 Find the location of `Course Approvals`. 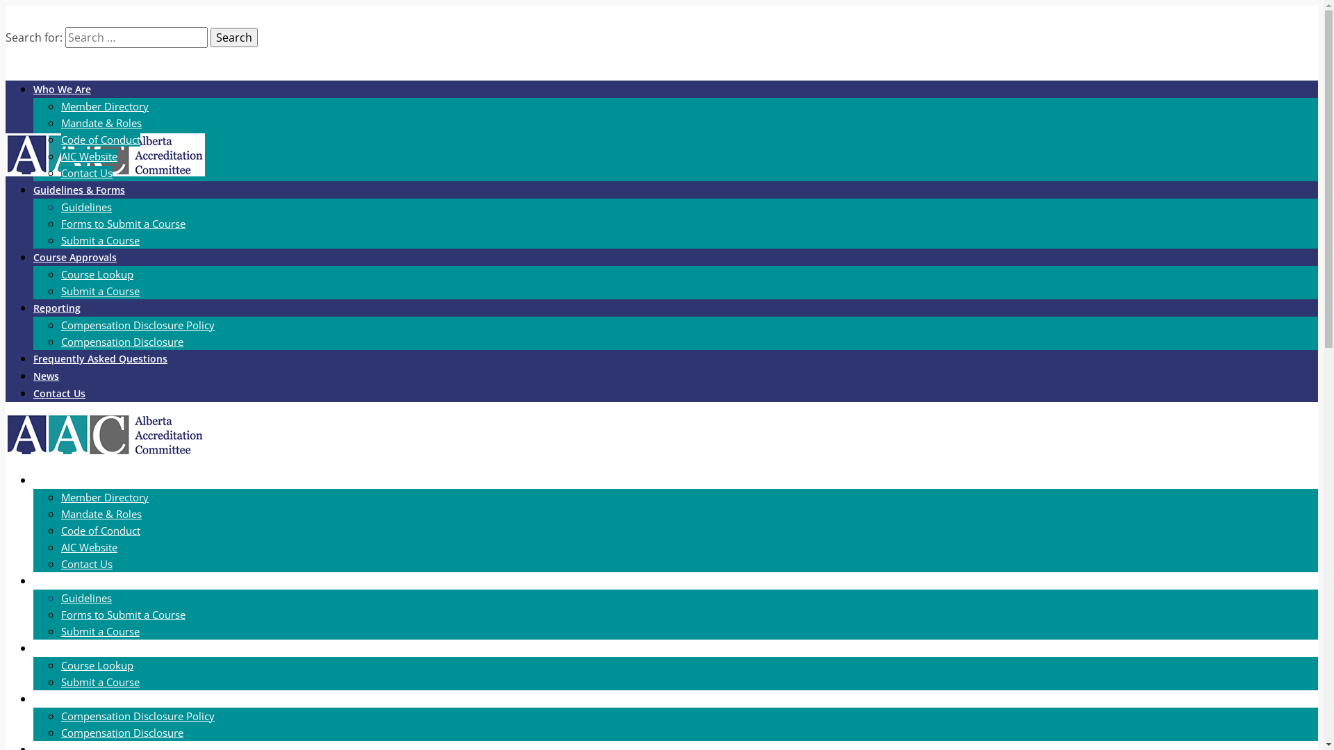

Course Approvals is located at coordinates (75, 649).